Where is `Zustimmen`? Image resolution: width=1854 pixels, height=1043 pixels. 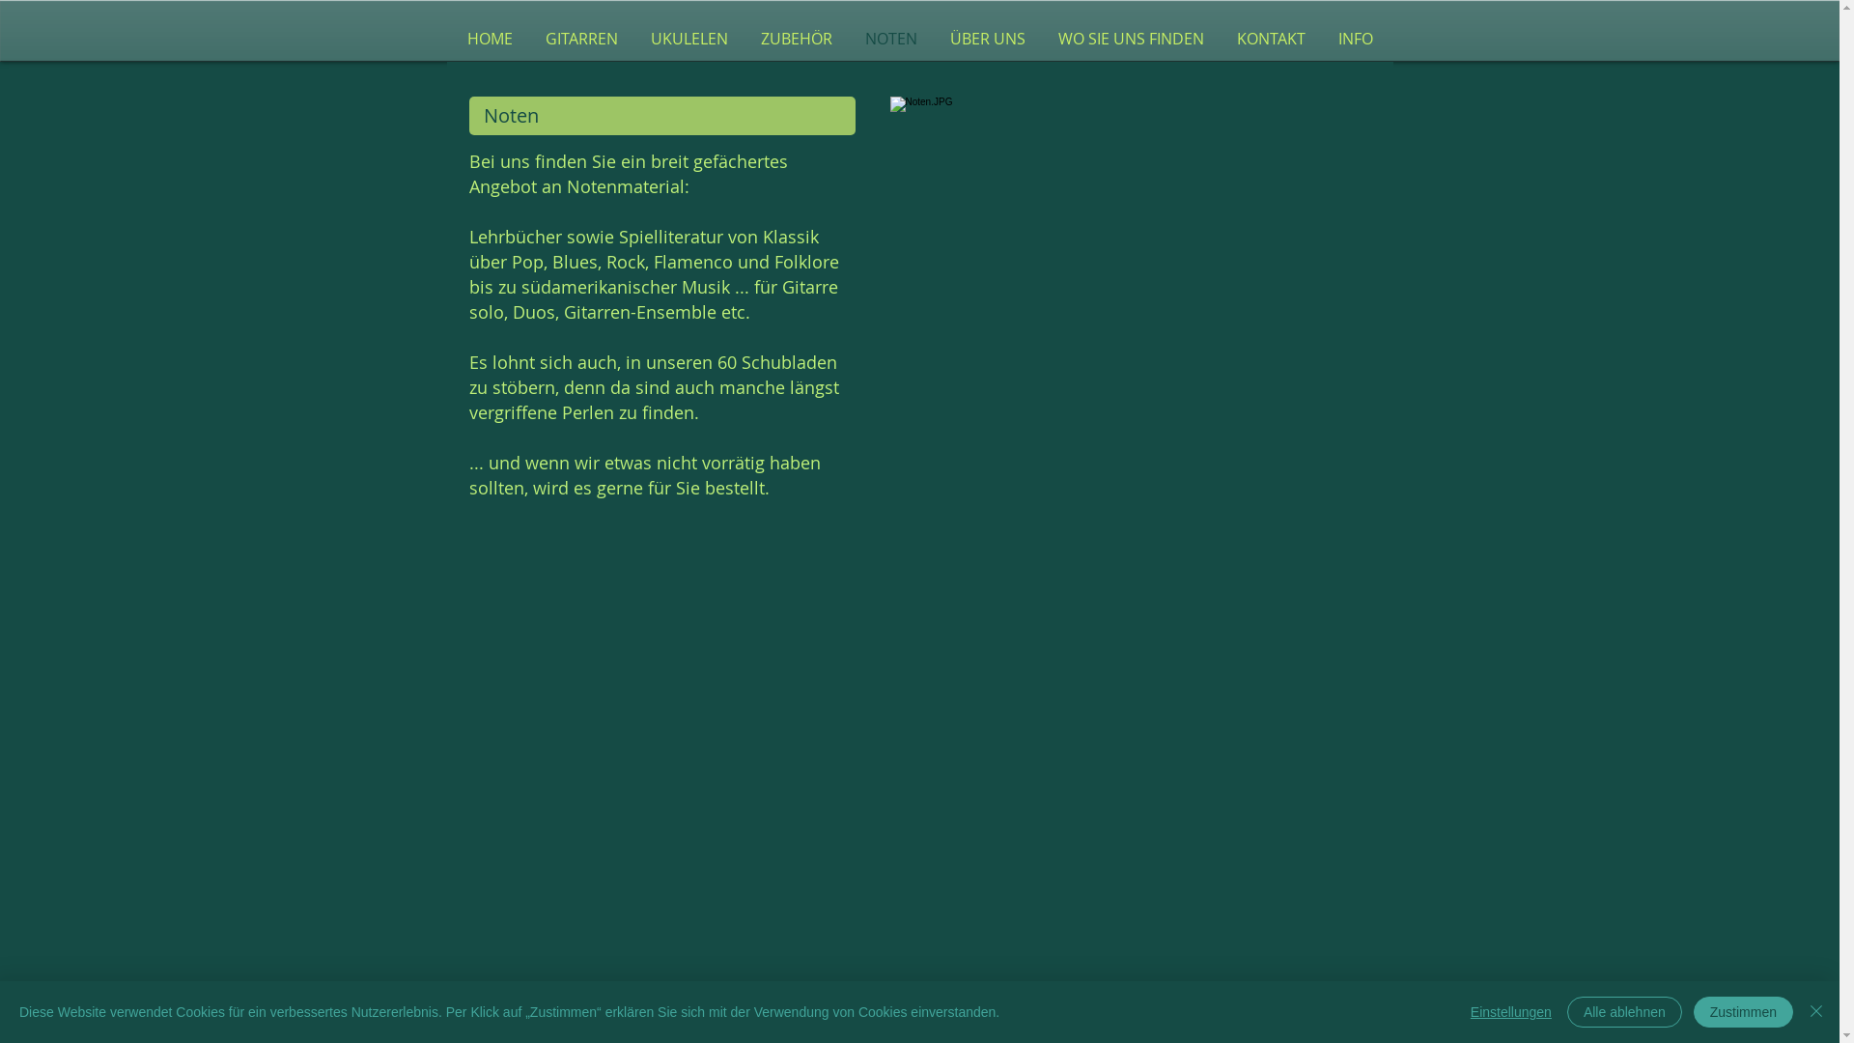 Zustimmen is located at coordinates (1744, 1012).